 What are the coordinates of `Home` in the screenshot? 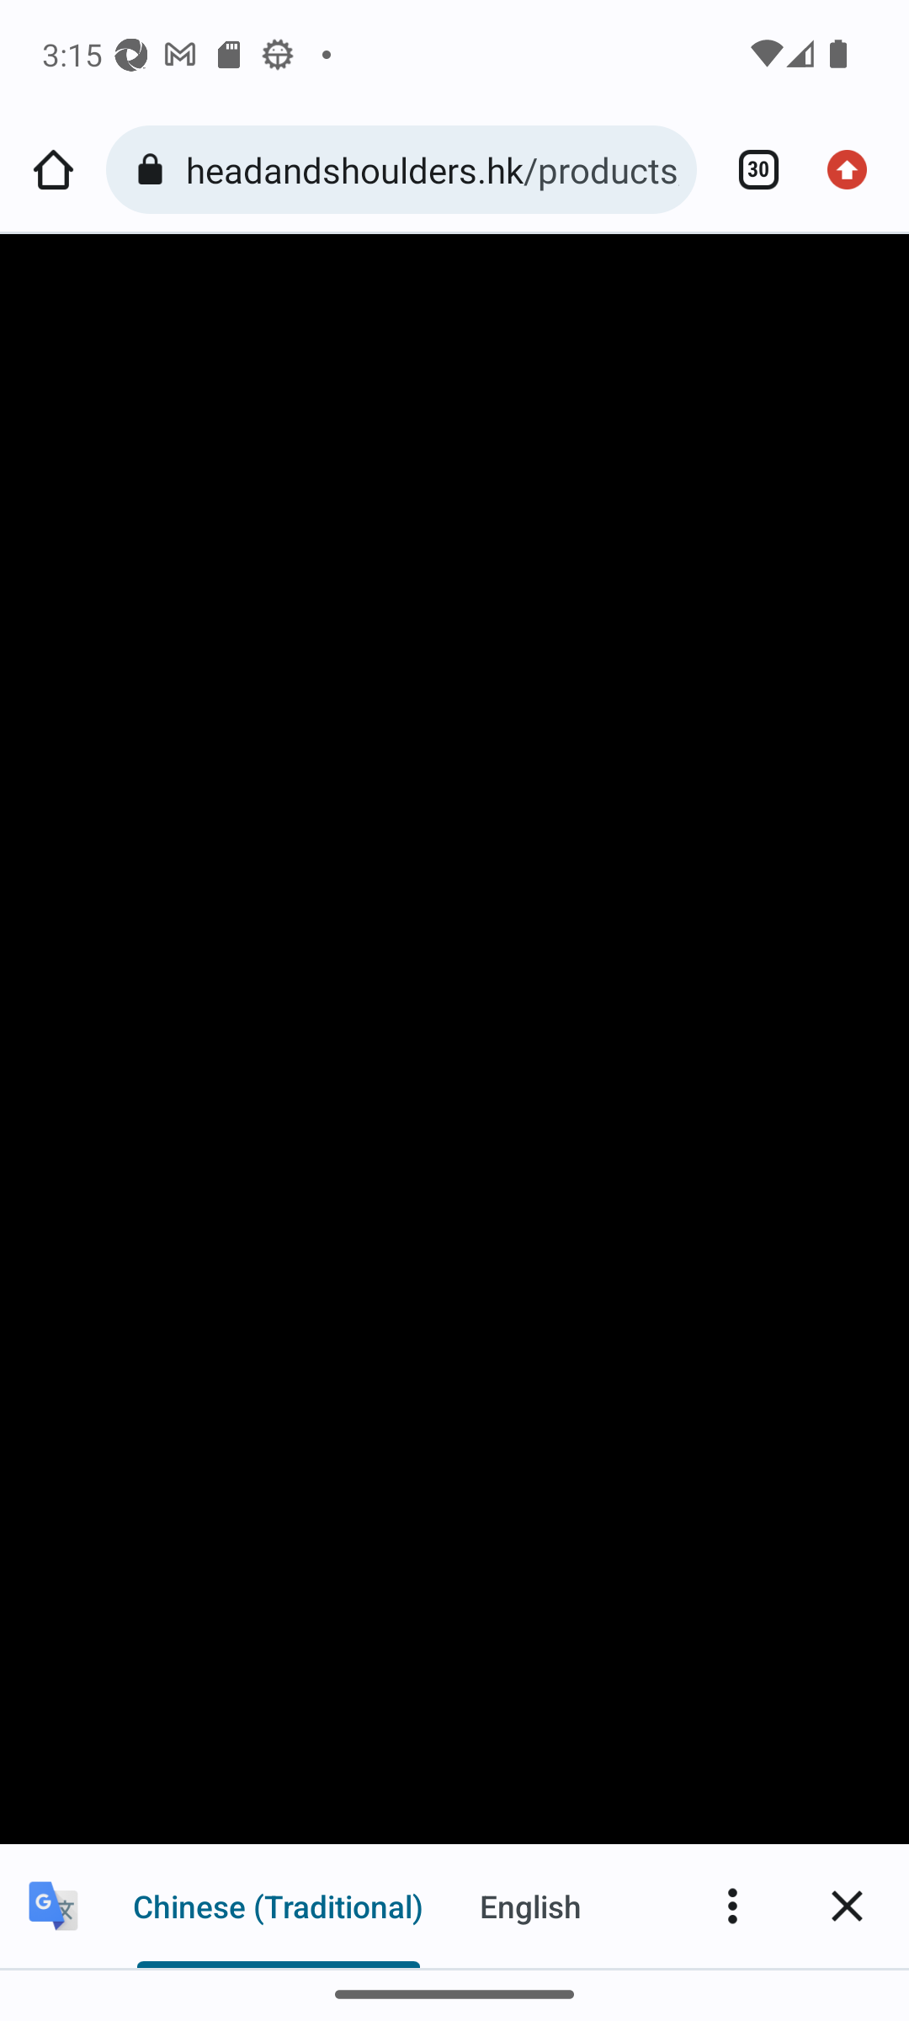 It's located at (53, 170).